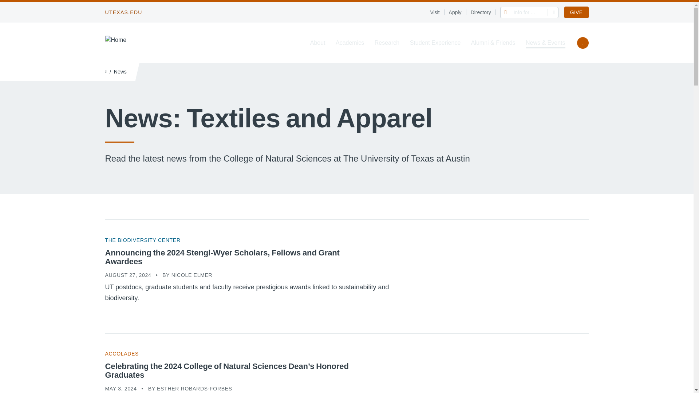  Describe the element at coordinates (529, 12) in the screenshot. I see `Info for ...` at that location.